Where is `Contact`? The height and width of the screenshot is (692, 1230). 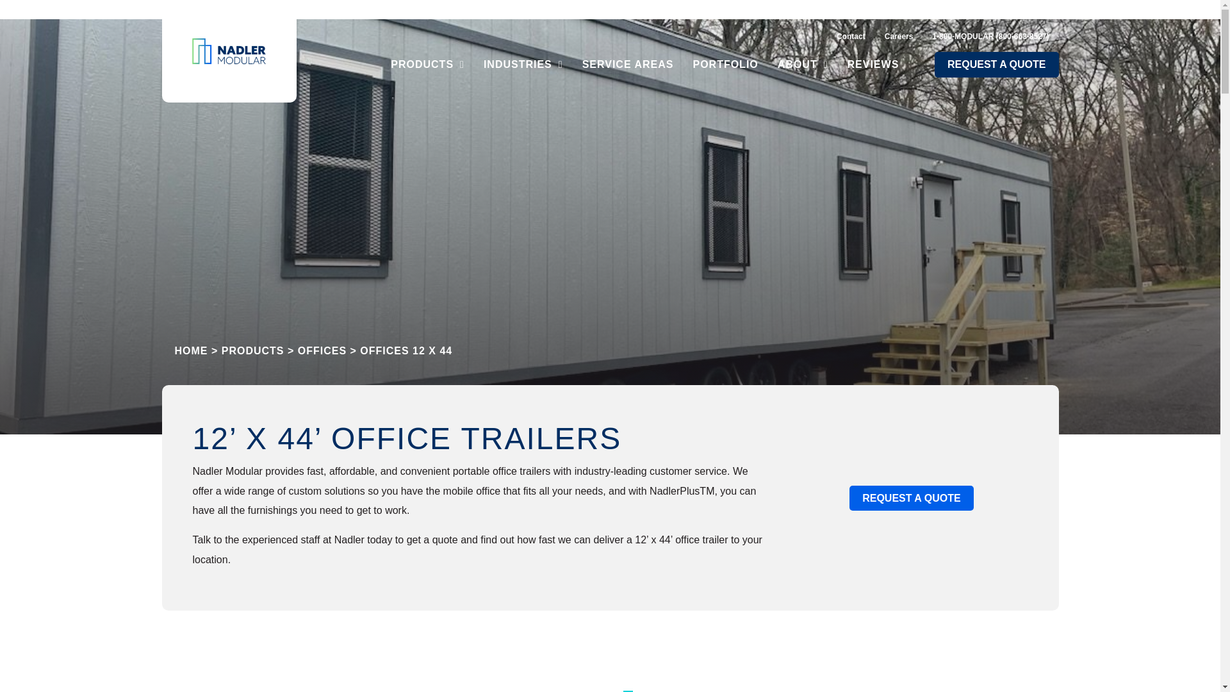
Contact is located at coordinates (851, 37).